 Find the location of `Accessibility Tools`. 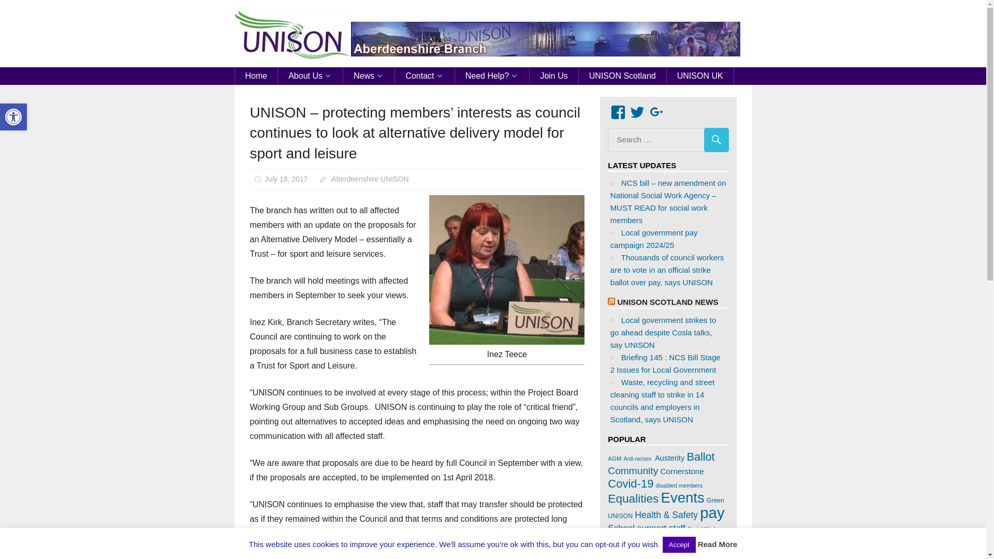

Accessibility Tools is located at coordinates (13, 116).